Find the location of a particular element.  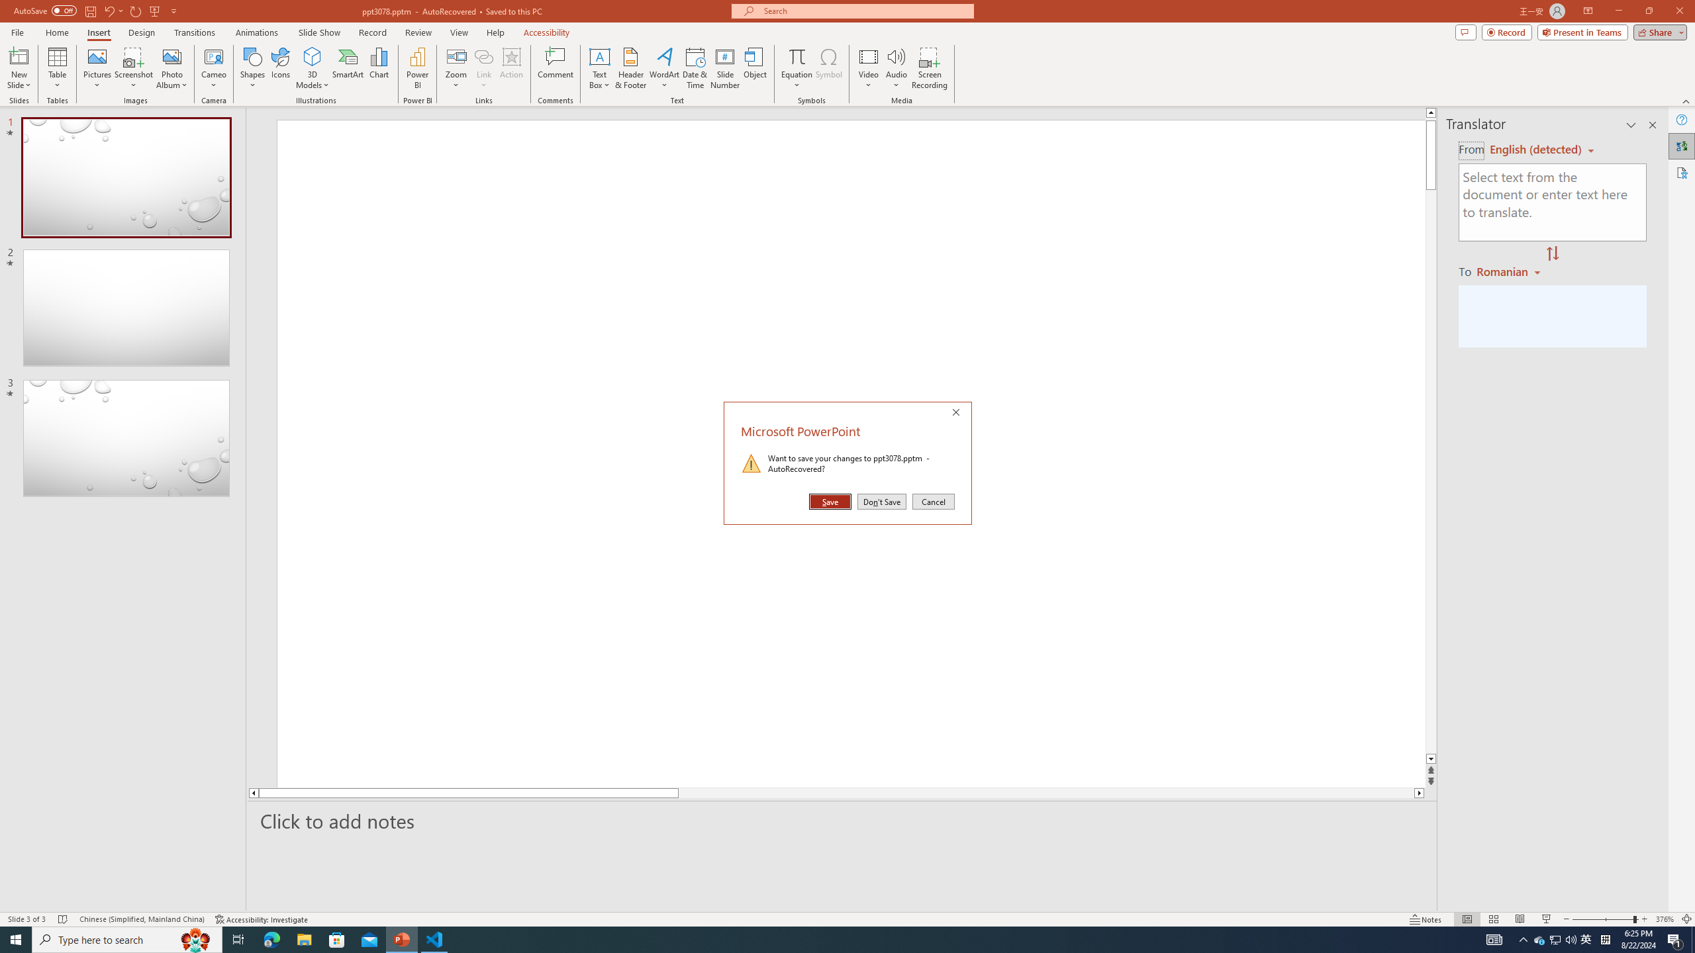

SmartArt... is located at coordinates (348, 68).